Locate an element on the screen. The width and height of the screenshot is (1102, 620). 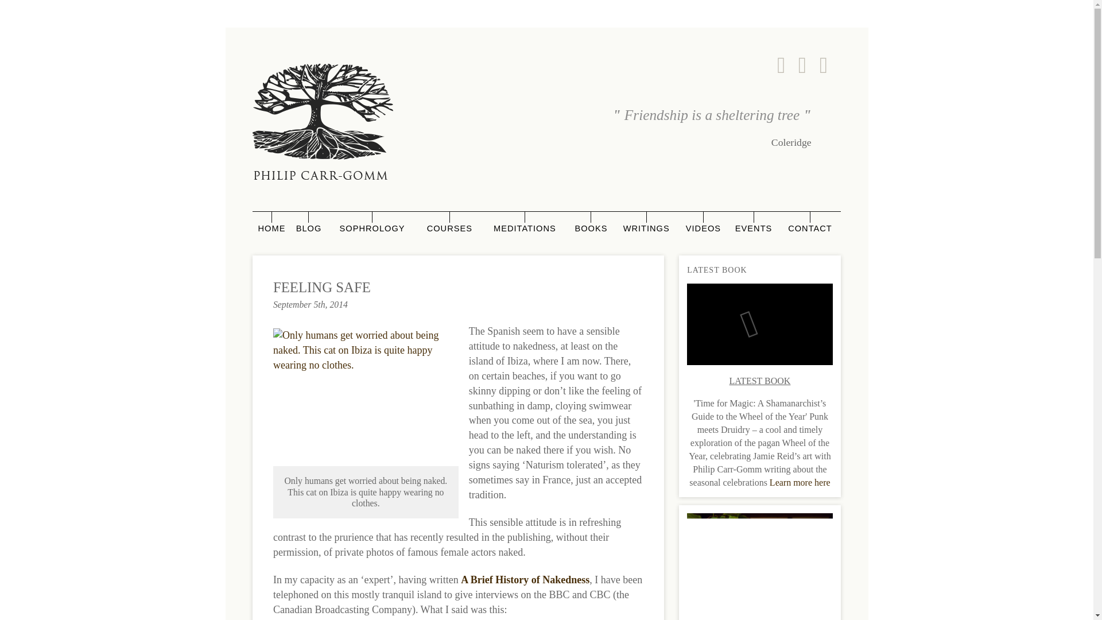
Learn more here is located at coordinates (800, 482).